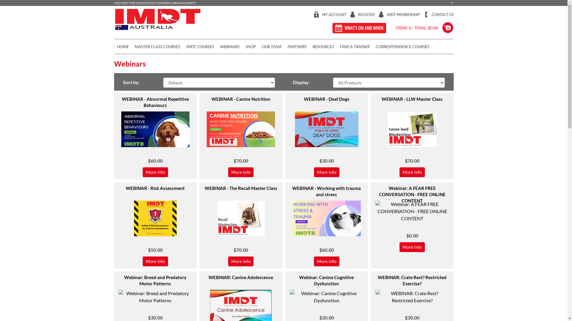 This screenshot has width=572, height=321. Describe the element at coordinates (399, 15) in the screenshot. I see `IMDT MEMBERSHIP` at that location.